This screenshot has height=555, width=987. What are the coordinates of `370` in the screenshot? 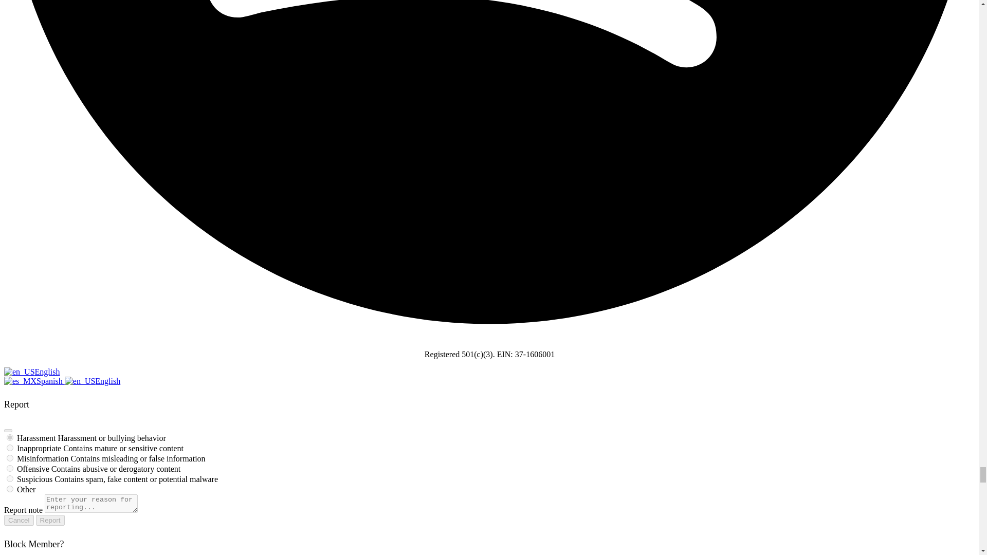 It's located at (10, 448).